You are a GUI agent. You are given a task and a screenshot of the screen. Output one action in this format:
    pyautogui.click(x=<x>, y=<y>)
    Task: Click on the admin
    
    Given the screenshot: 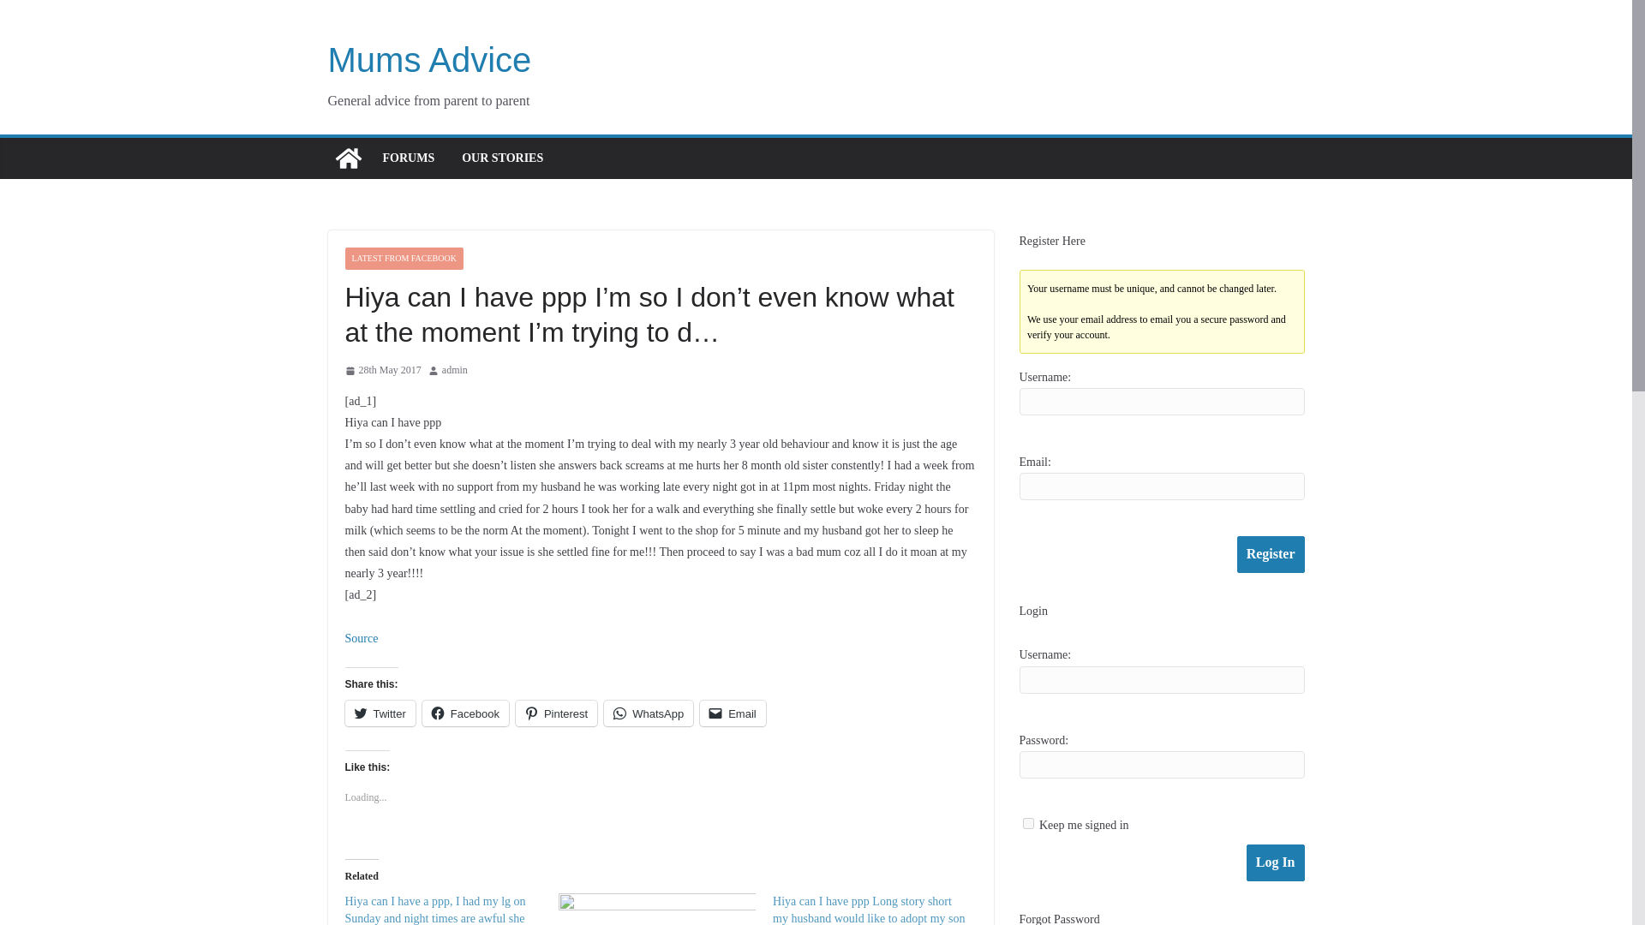 What is the action you would take?
    pyautogui.click(x=454, y=370)
    